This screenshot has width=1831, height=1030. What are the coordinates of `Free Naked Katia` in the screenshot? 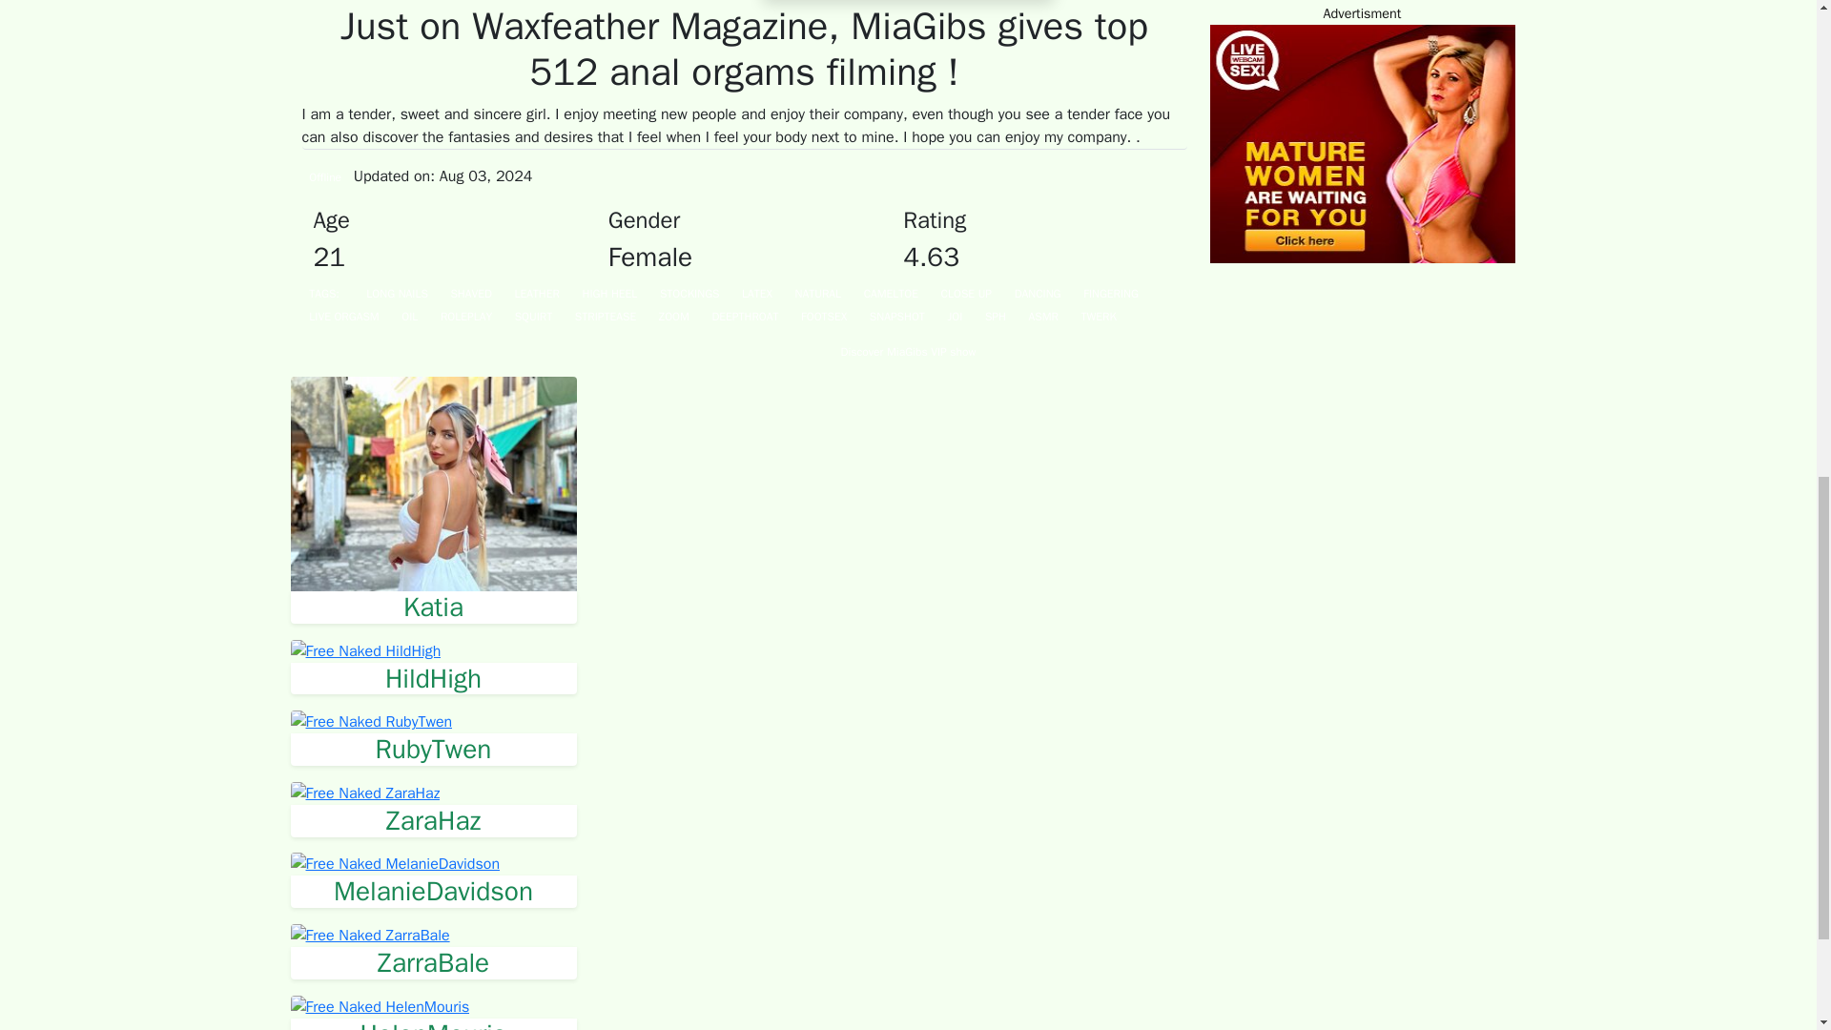 It's located at (433, 607).